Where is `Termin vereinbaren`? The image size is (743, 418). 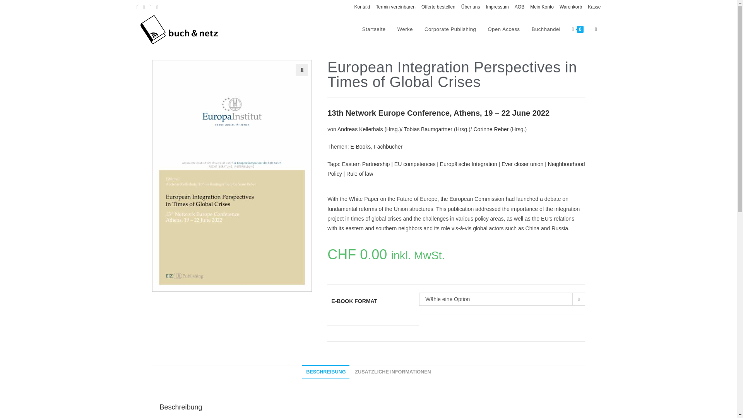 Termin vereinbaren is located at coordinates (395, 7).